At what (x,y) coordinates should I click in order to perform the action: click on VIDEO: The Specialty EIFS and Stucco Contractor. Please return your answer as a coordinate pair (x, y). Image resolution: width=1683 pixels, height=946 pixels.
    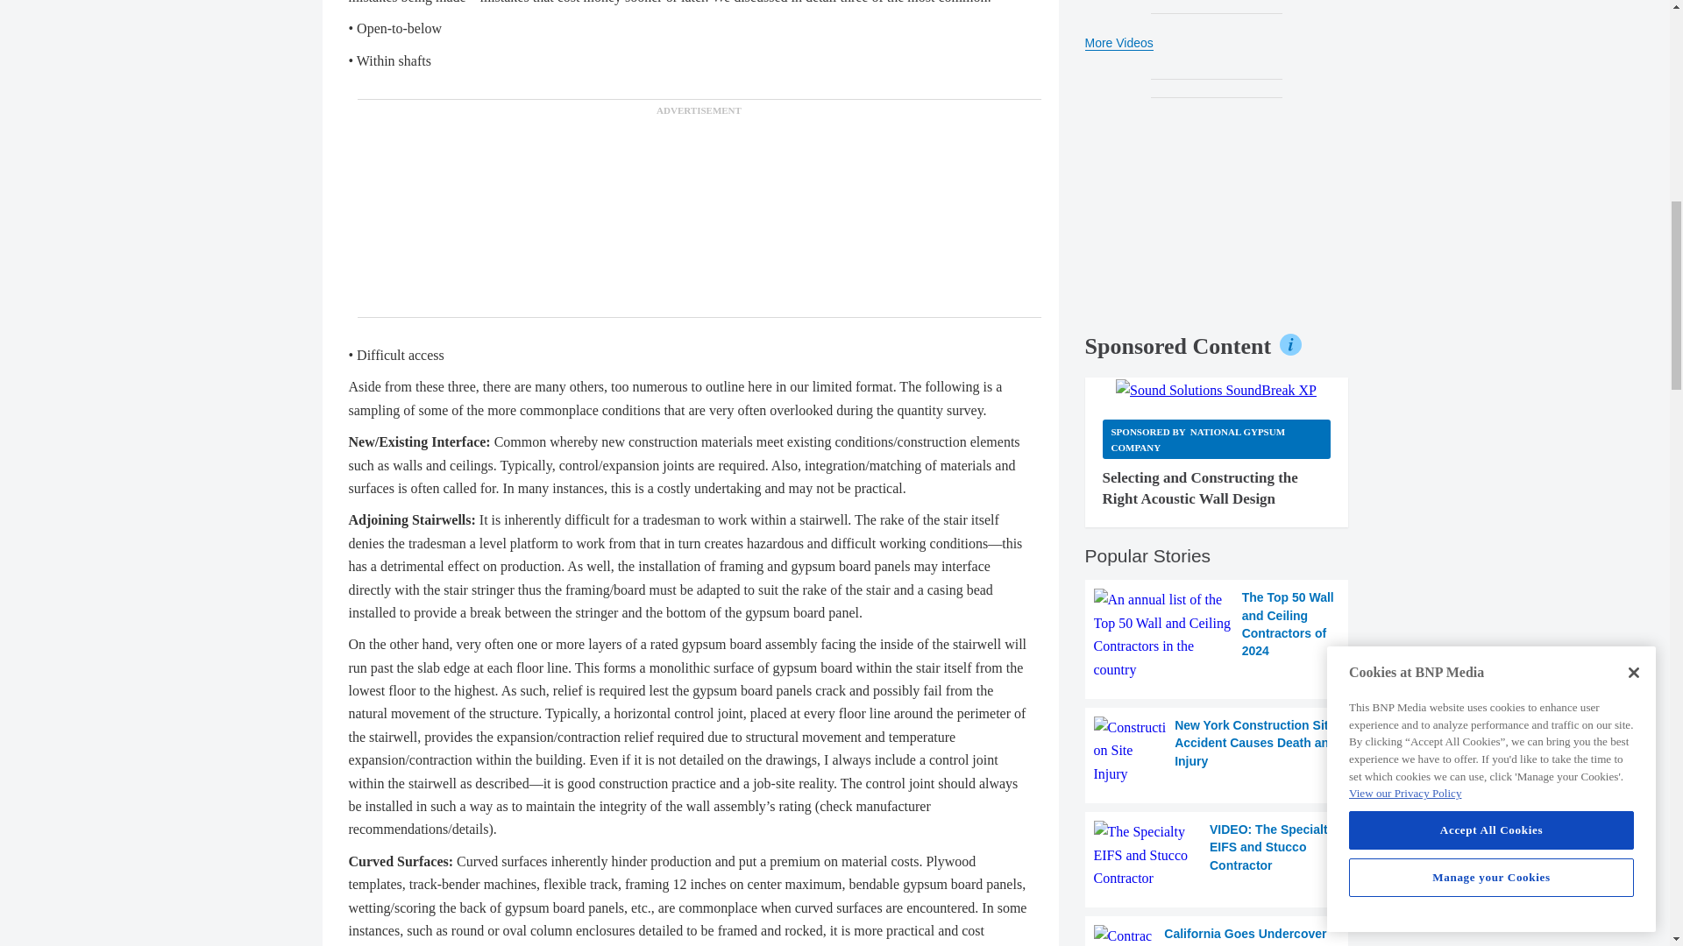
    Looking at the image, I should click on (1217, 855).